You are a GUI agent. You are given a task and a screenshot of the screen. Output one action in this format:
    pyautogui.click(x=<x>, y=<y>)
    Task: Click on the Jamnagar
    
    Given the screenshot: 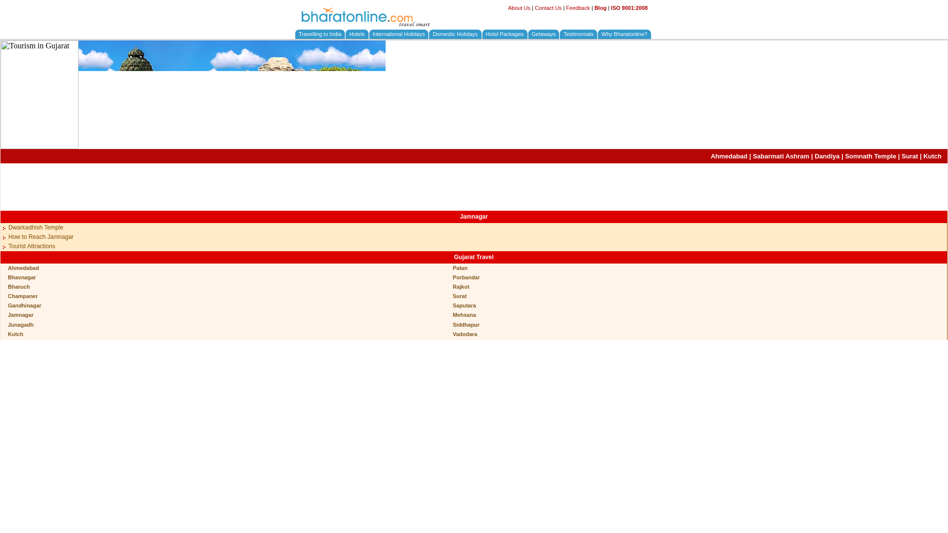 What is the action you would take?
    pyautogui.click(x=474, y=217)
    